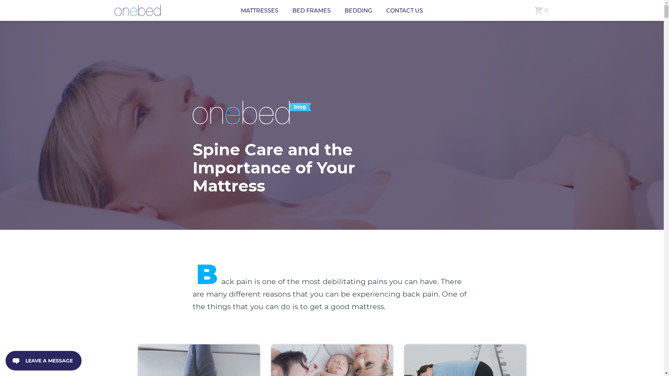 The height and width of the screenshot is (376, 669). Describe the element at coordinates (260, 10) in the screenshot. I see `MATTRESSES` at that location.